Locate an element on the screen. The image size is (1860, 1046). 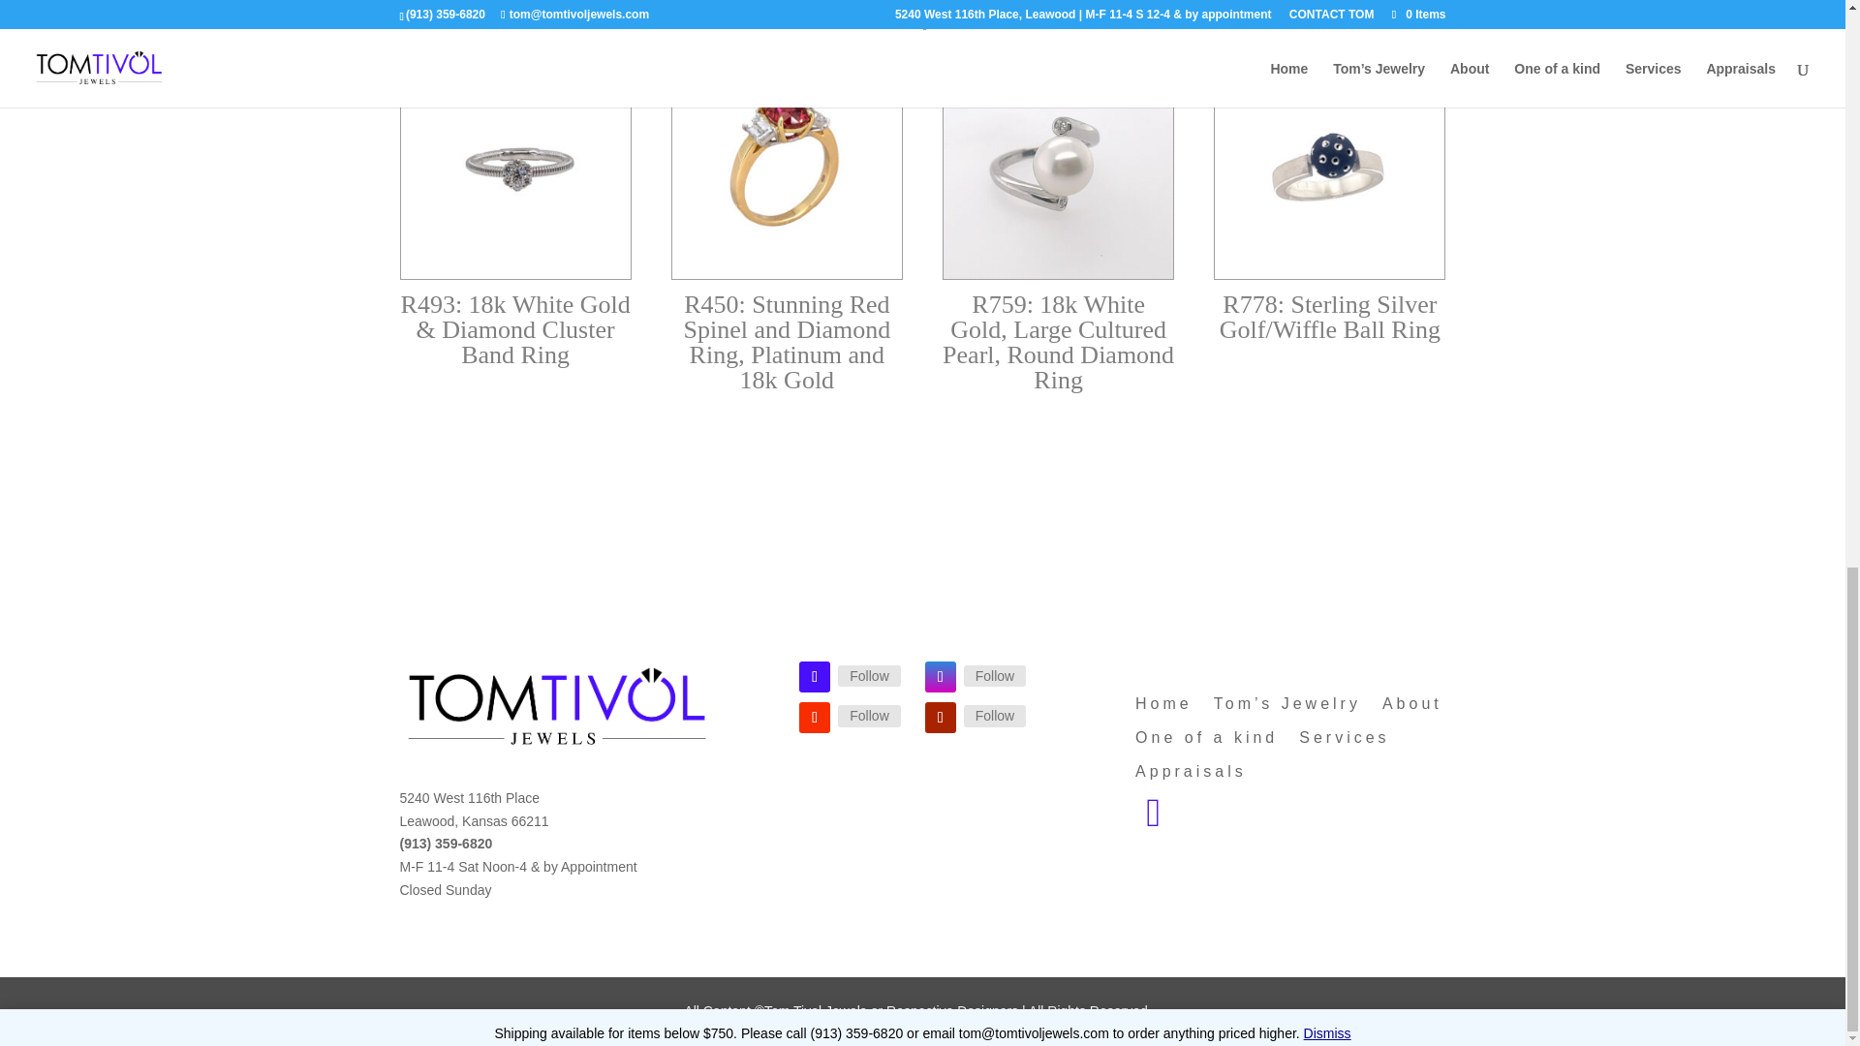
Pinterest is located at coordinates (869, 715).